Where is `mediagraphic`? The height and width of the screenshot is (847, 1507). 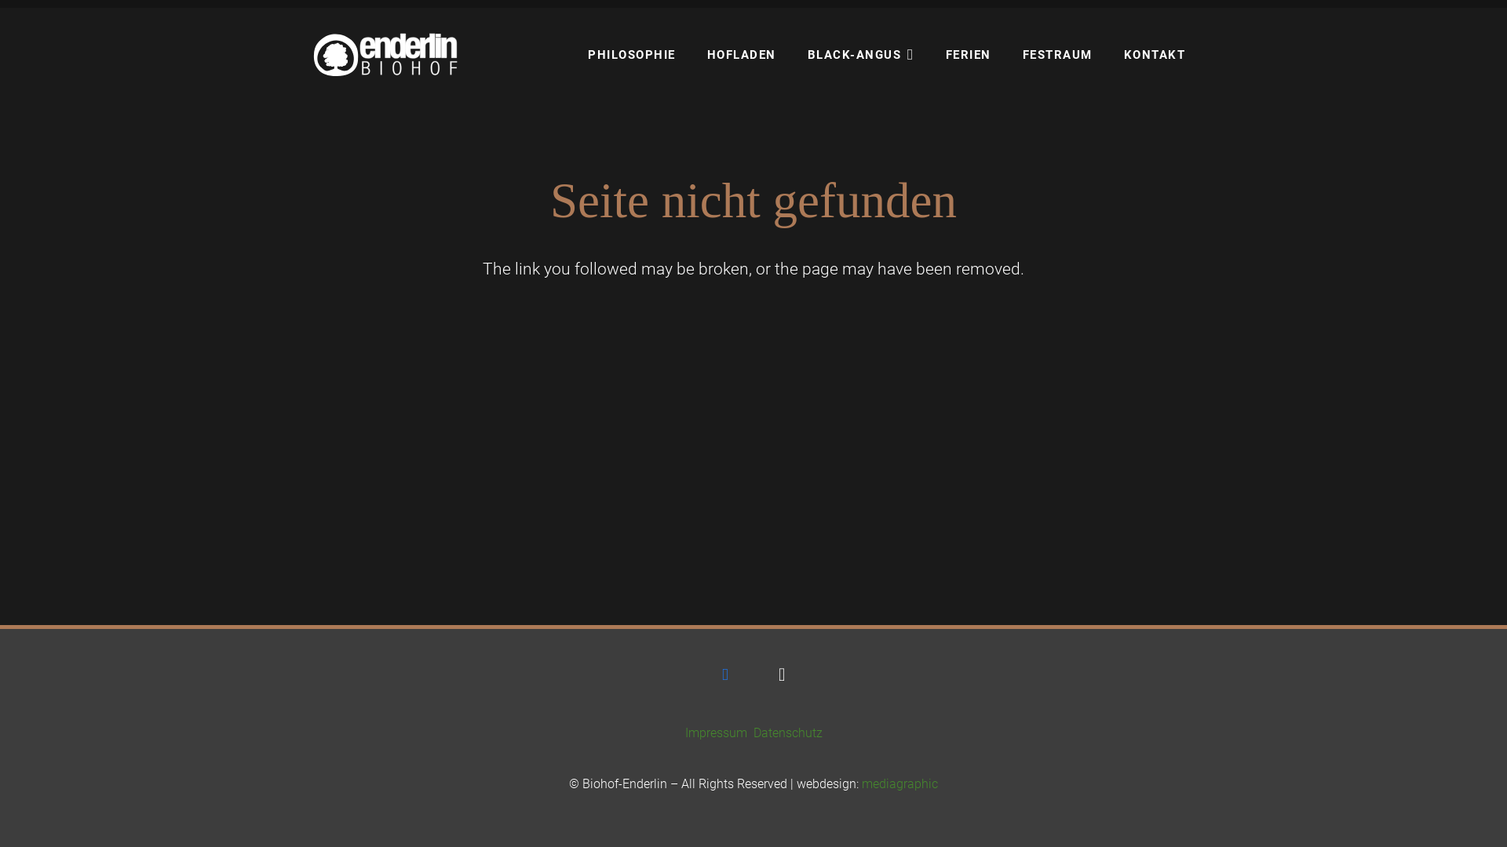
mediagraphic is located at coordinates (899, 784).